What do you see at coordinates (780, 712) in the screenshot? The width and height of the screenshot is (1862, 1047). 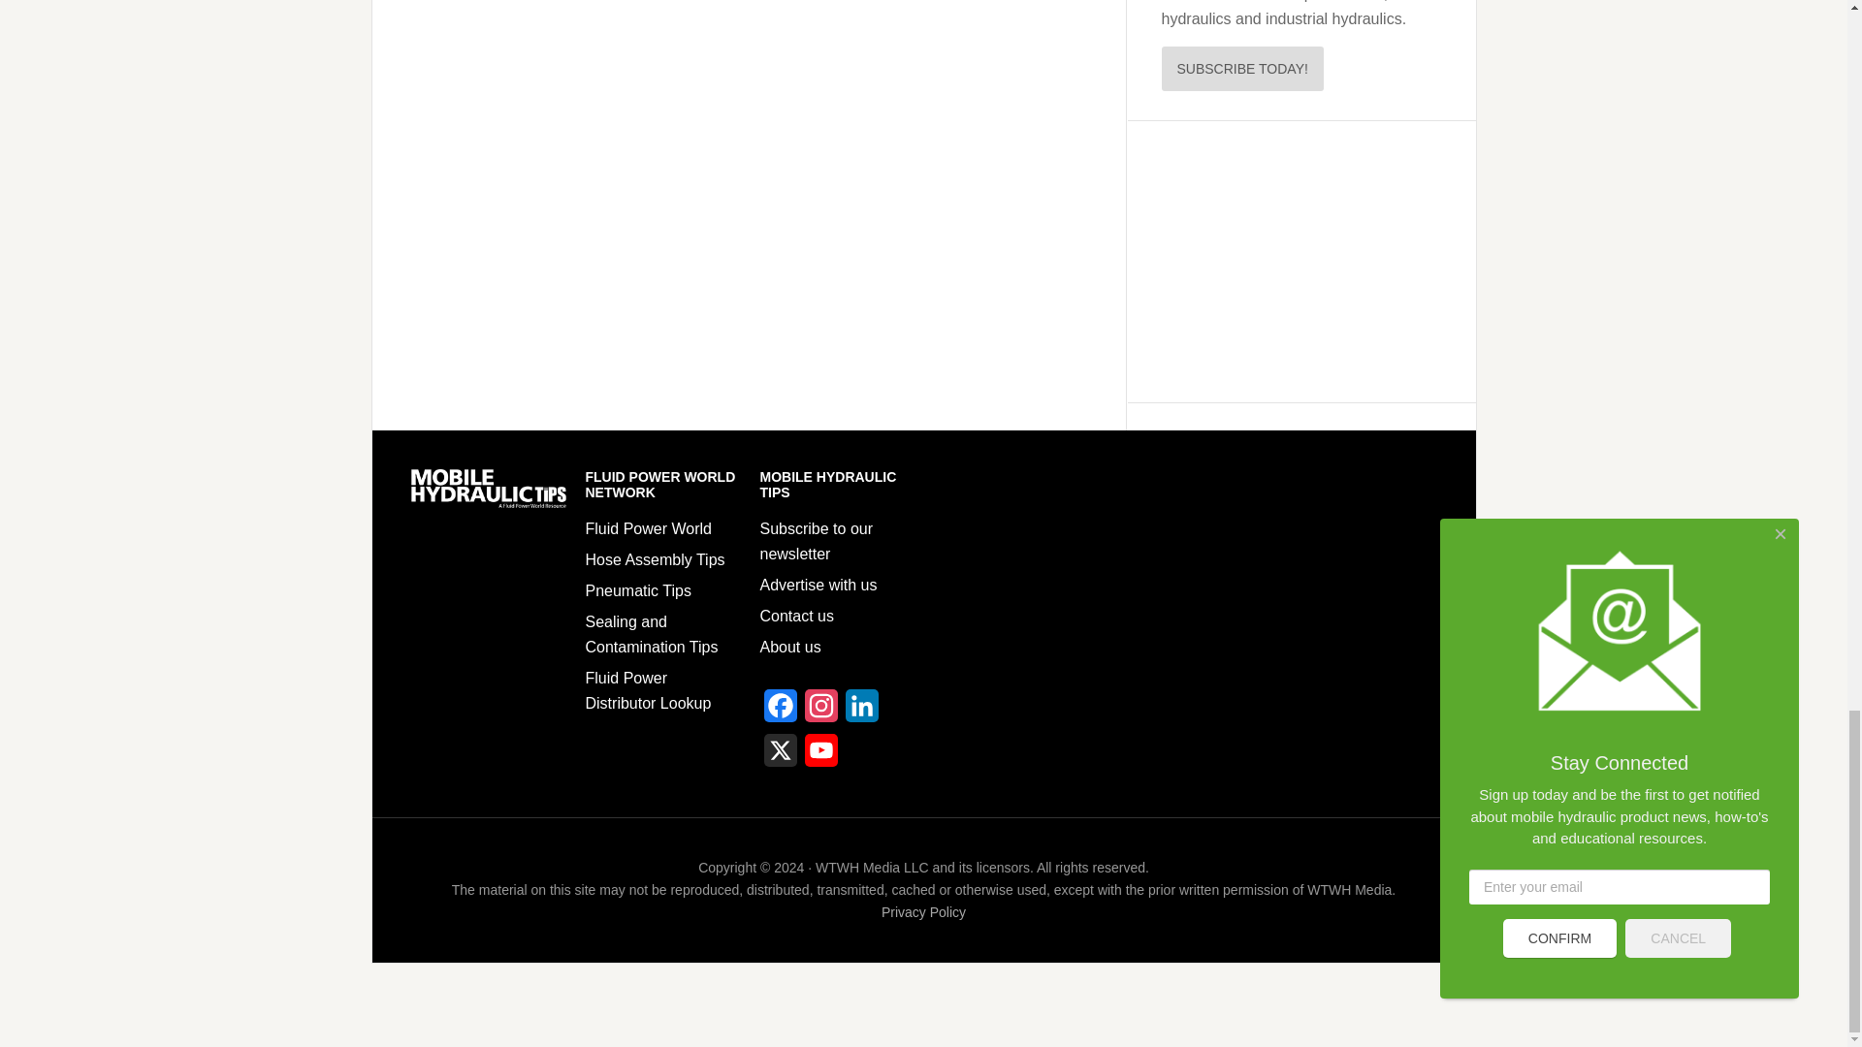 I see `Facebook` at bounding box center [780, 712].